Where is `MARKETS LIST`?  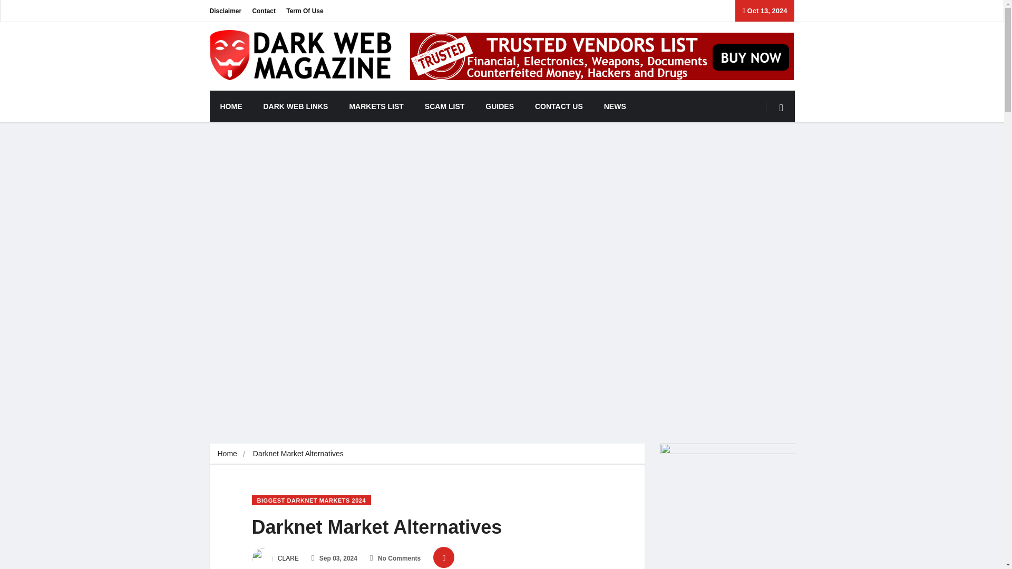
MARKETS LIST is located at coordinates (376, 106).